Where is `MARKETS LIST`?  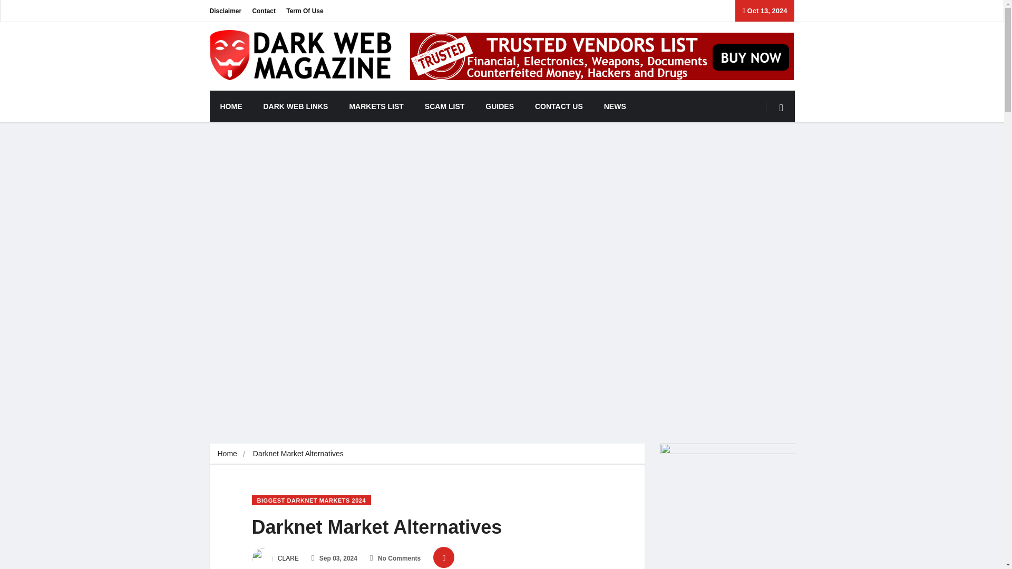
MARKETS LIST is located at coordinates (376, 106).